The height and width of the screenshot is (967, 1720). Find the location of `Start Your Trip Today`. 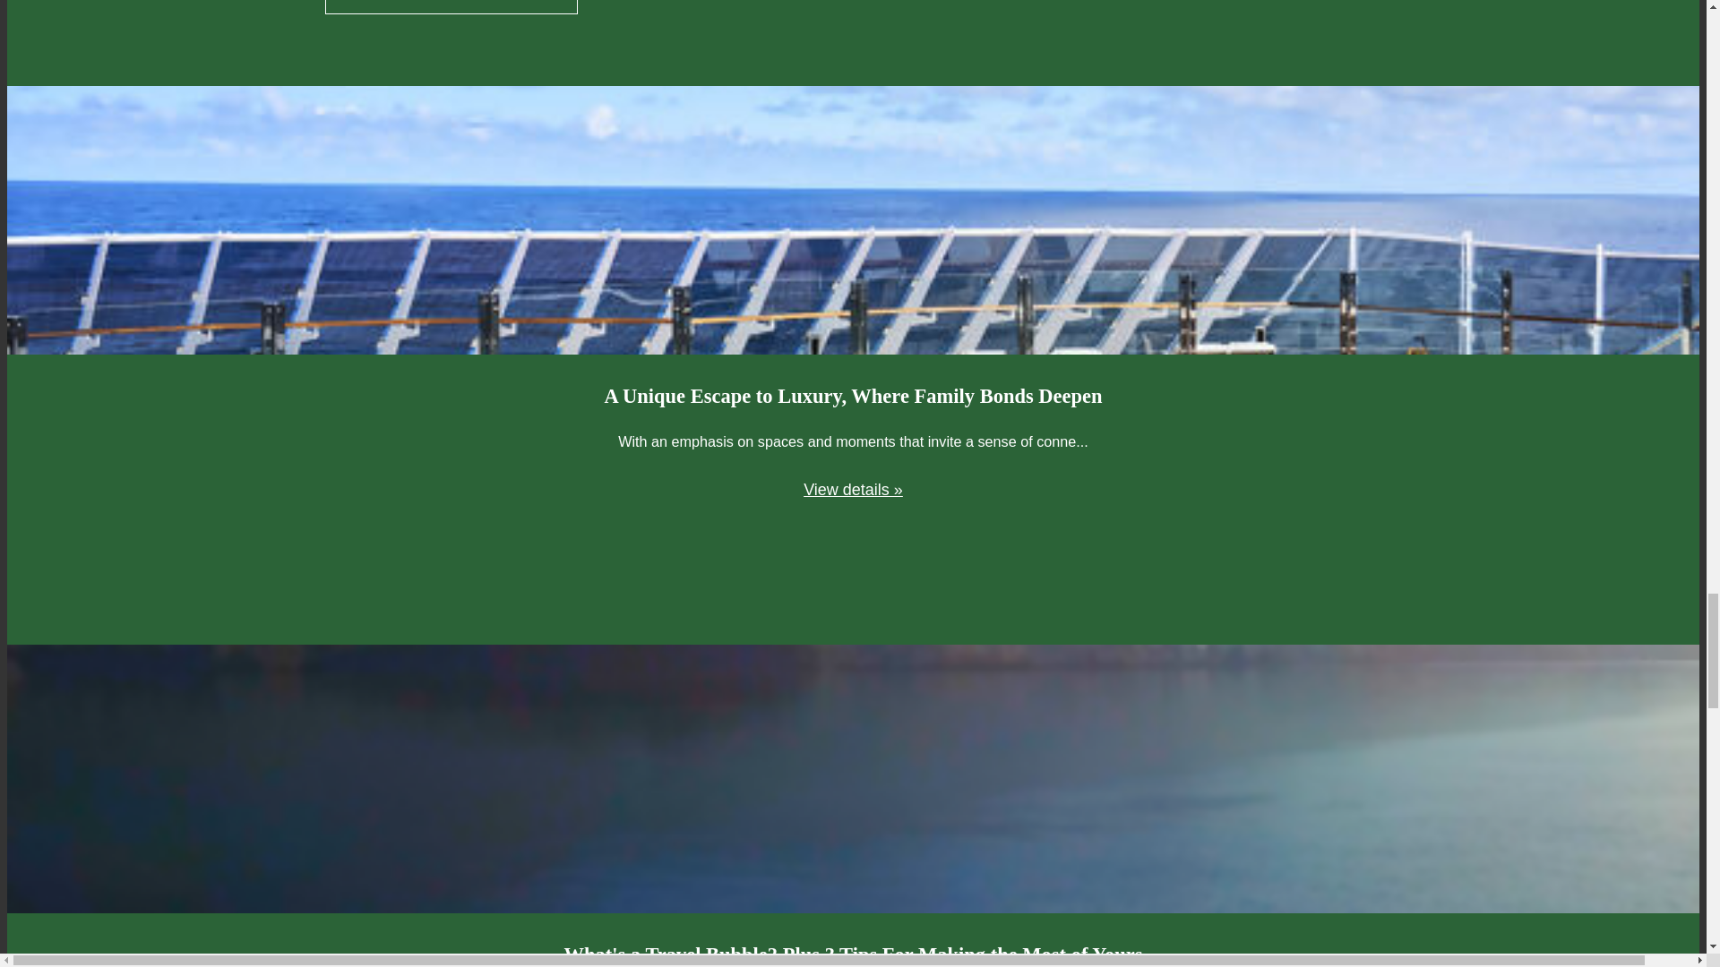

Start Your Trip Today is located at coordinates (451, 7).